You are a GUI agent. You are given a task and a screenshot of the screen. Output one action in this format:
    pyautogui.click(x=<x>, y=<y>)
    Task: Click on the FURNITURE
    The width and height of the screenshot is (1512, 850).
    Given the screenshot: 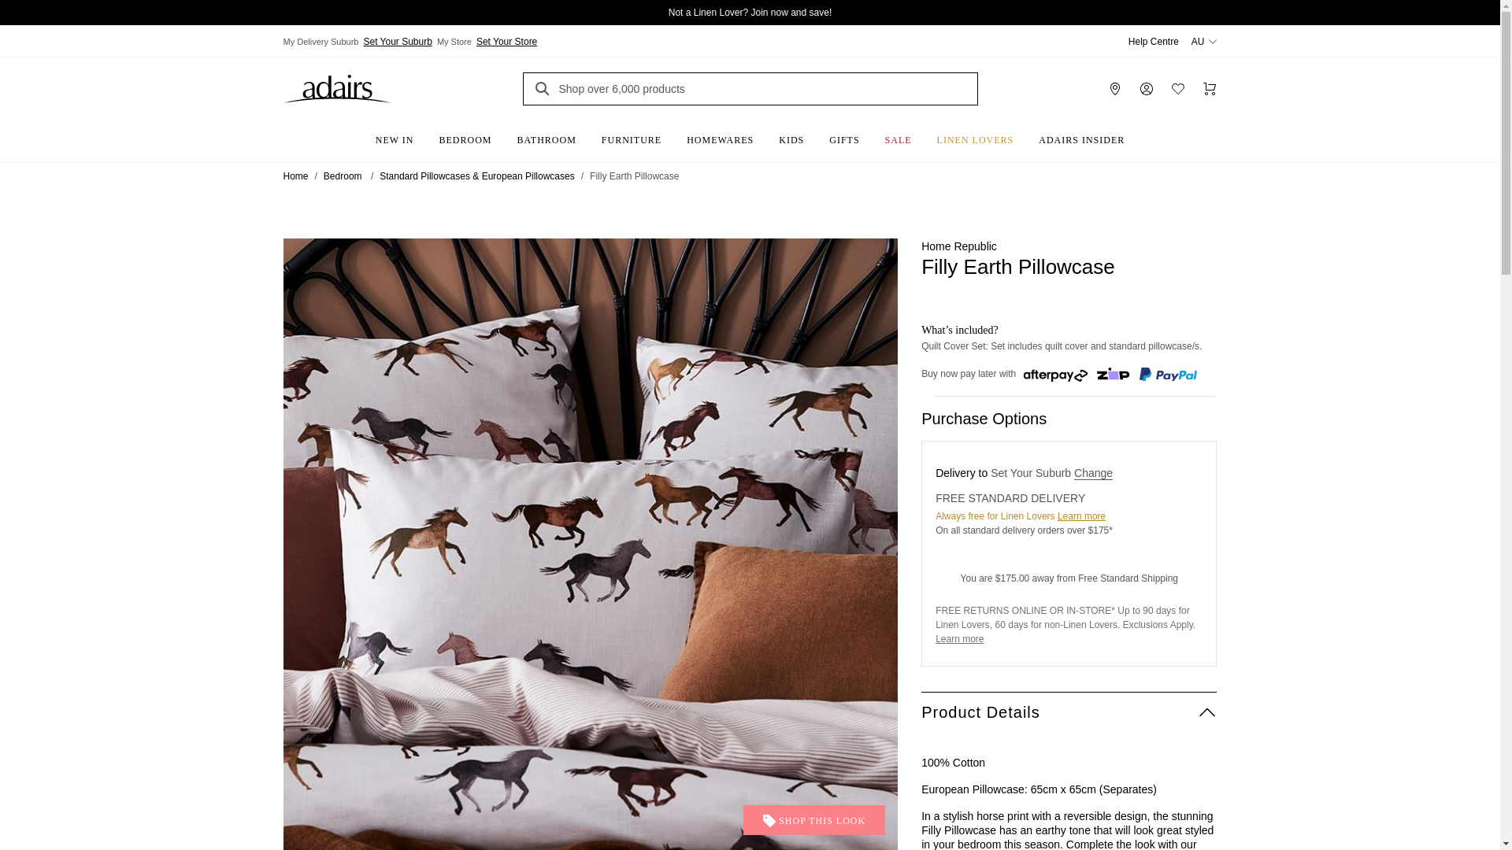 What is the action you would take?
    pyautogui.click(x=632, y=135)
    